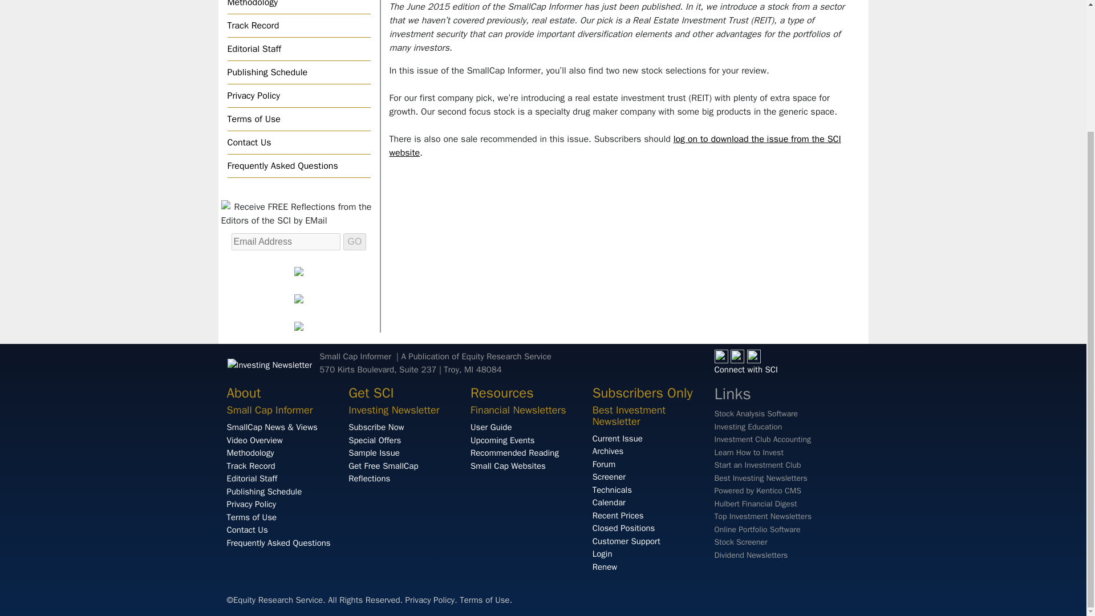 The height and width of the screenshot is (616, 1095). I want to click on Kentico, so click(757, 491).